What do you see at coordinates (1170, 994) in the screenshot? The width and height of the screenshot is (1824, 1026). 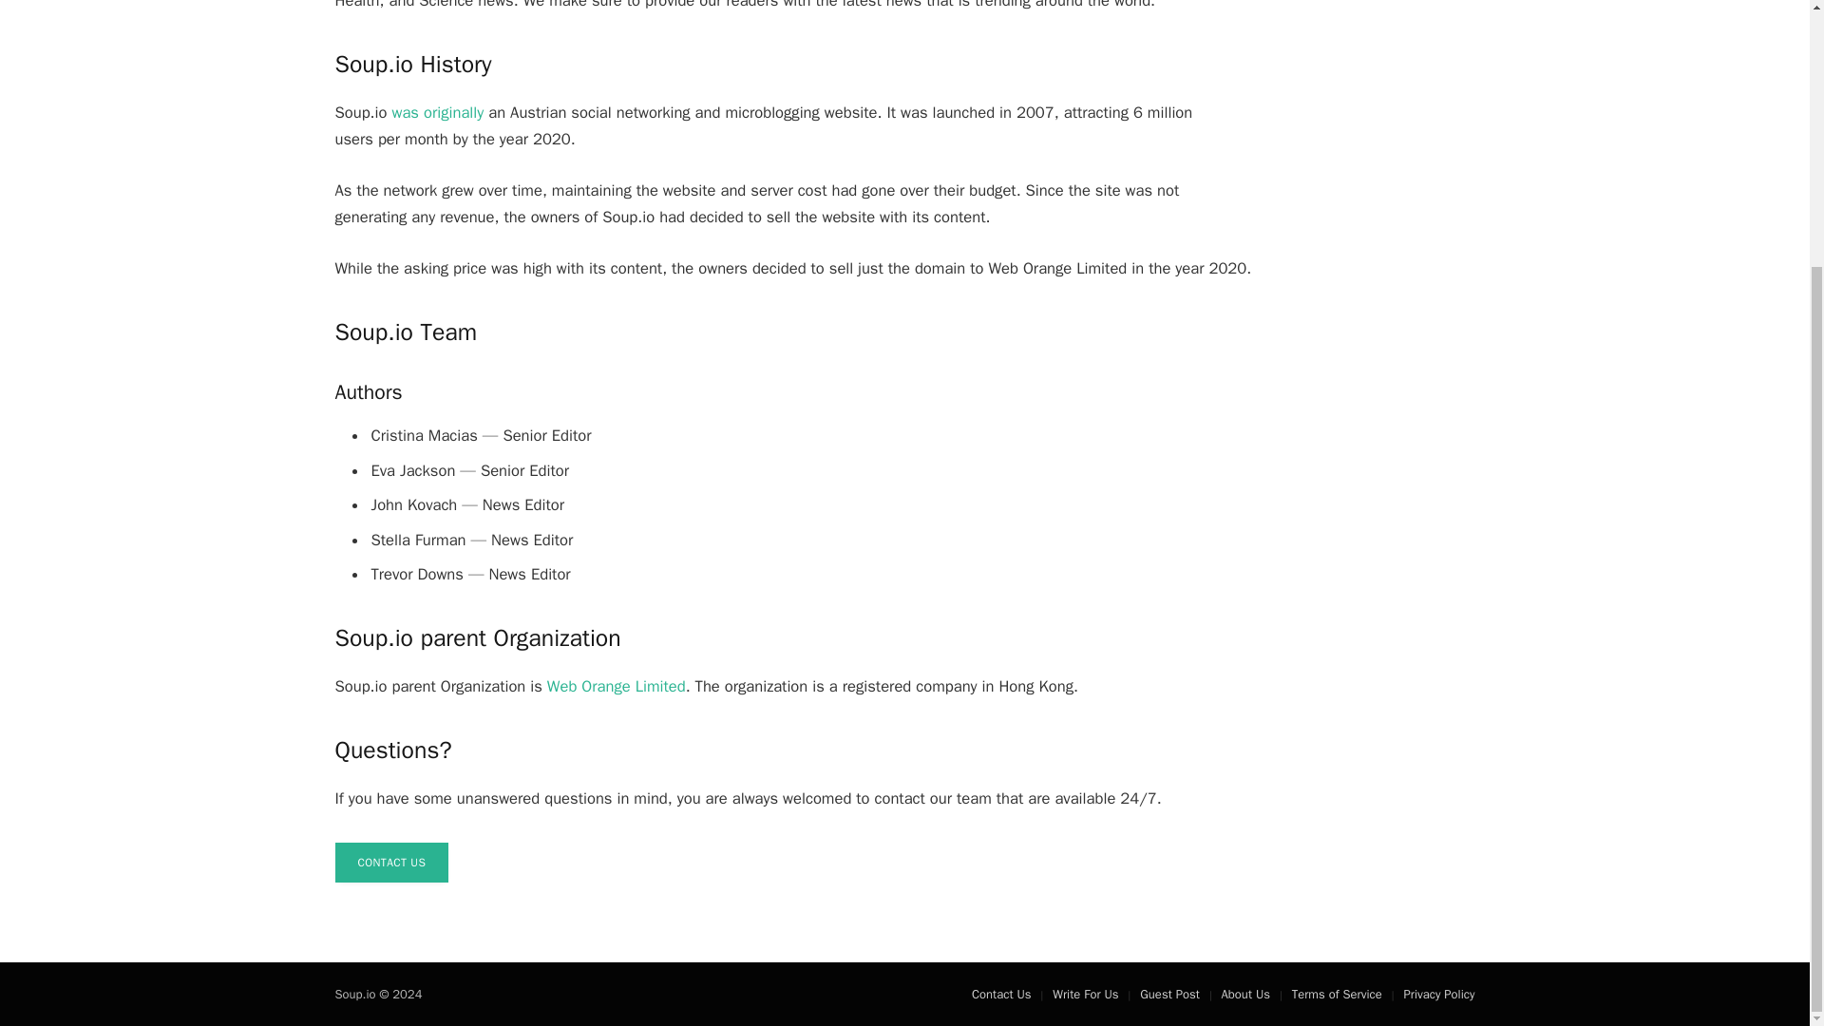 I see `Guest Post` at bounding box center [1170, 994].